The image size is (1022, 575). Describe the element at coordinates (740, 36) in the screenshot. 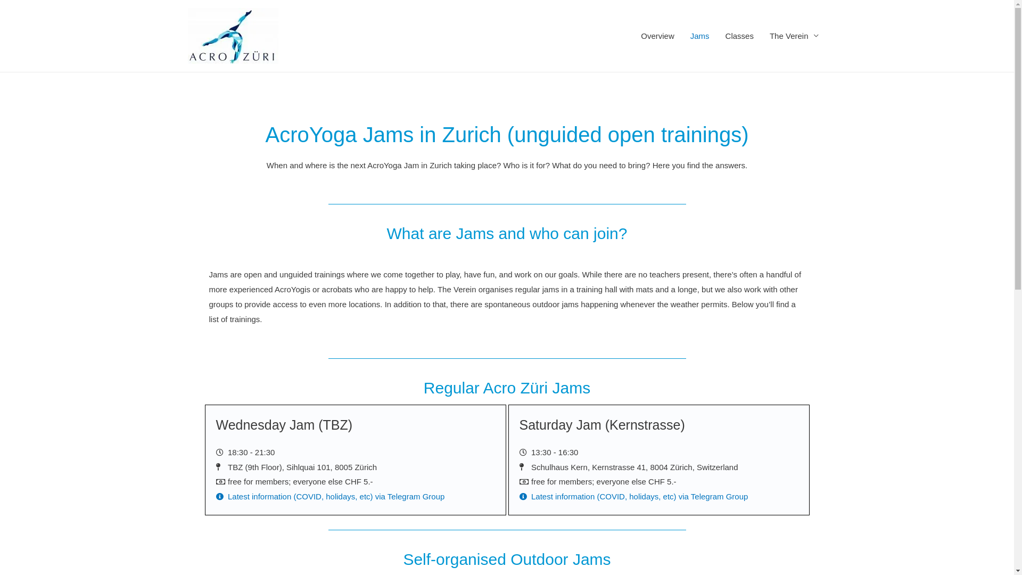

I see `Classes` at that location.